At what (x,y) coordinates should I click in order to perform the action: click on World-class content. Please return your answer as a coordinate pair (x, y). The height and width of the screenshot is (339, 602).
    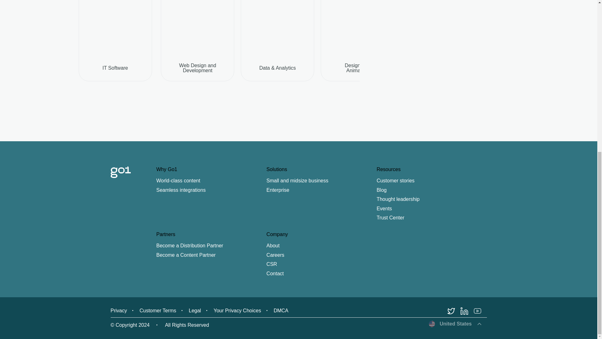
    Looking at the image, I should click on (211, 181).